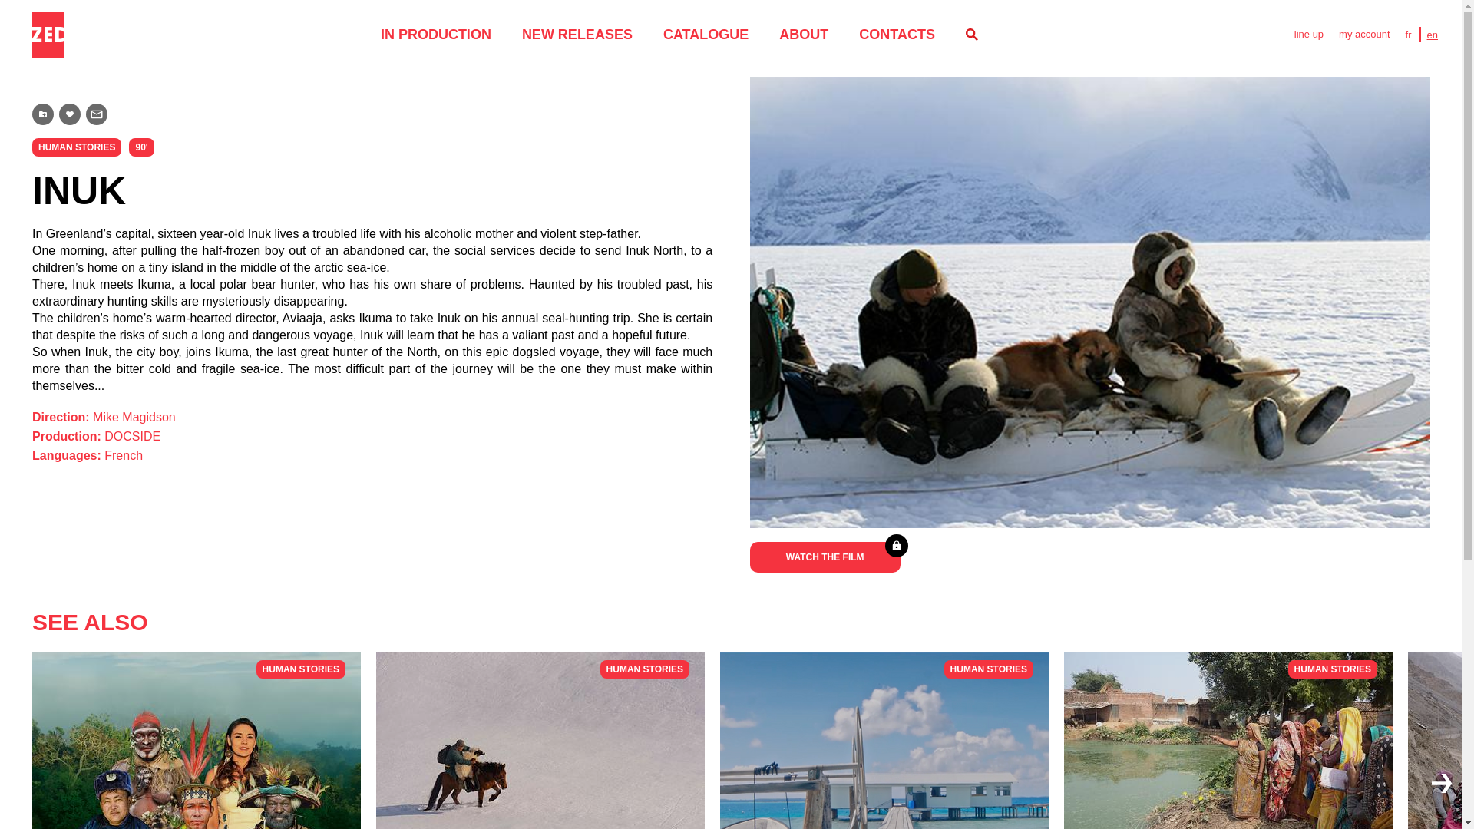  I want to click on ABOUT, so click(804, 34).